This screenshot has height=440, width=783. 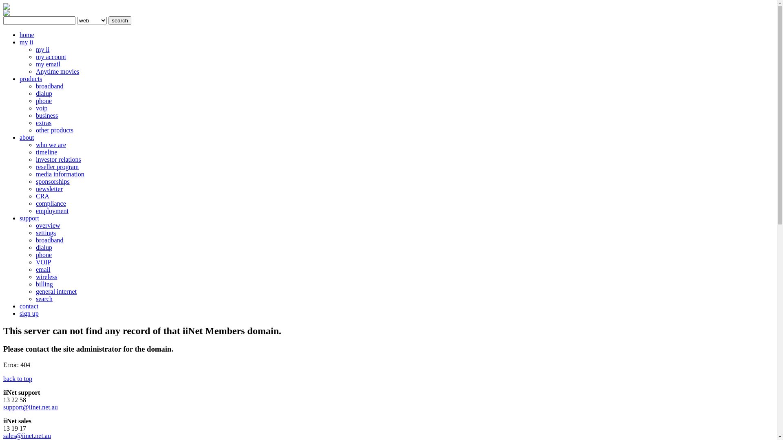 I want to click on contact, so click(x=29, y=306).